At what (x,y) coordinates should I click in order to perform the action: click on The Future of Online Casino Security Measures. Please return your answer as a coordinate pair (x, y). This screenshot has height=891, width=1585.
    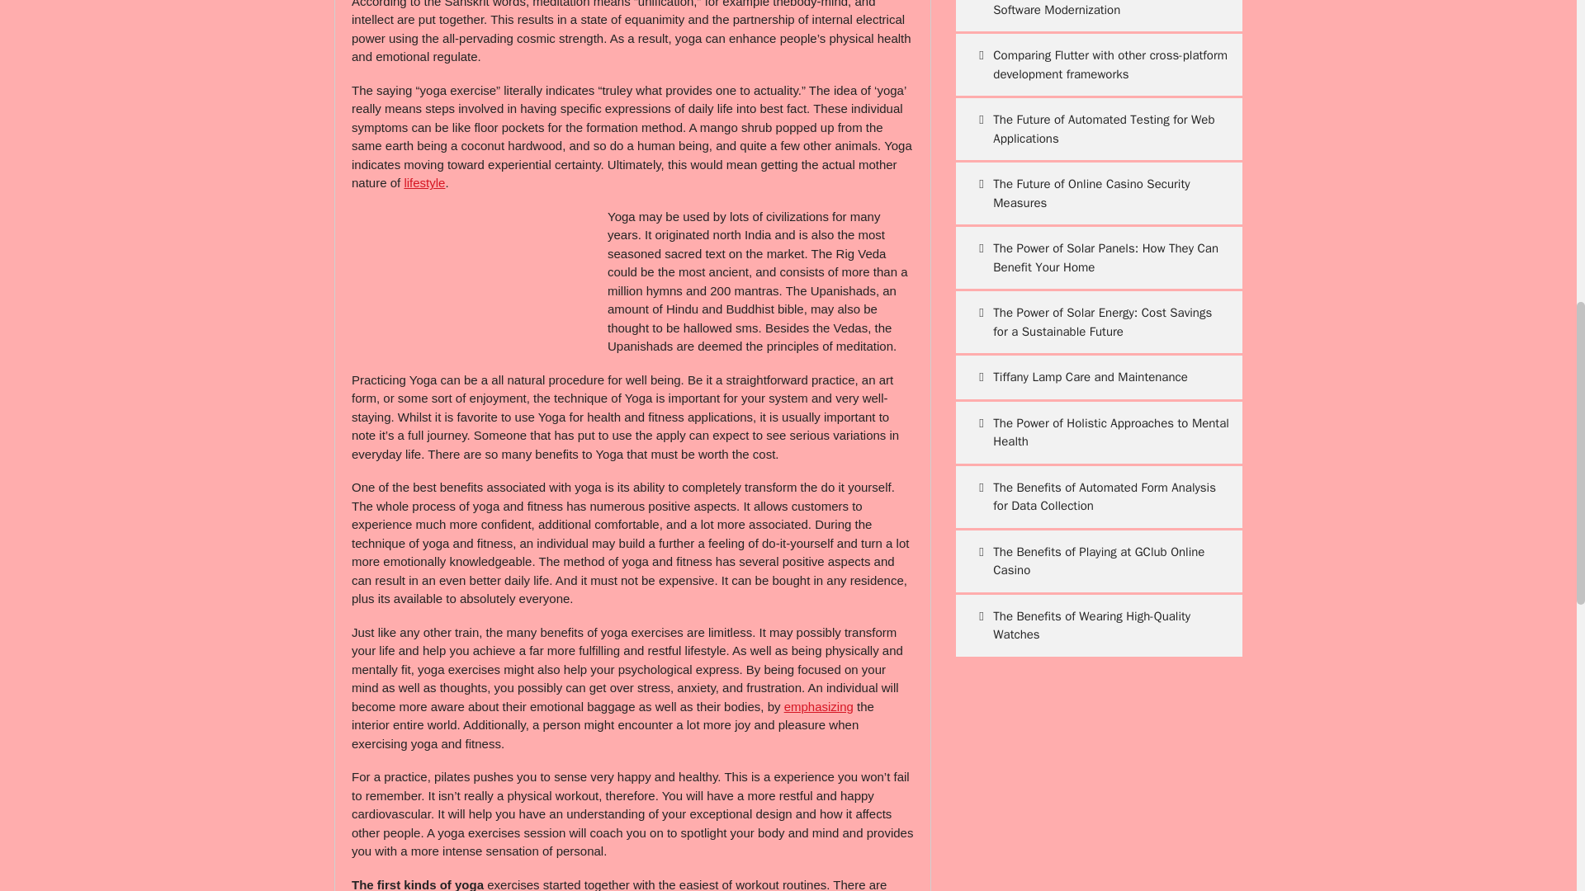
    Looking at the image, I should click on (1099, 193).